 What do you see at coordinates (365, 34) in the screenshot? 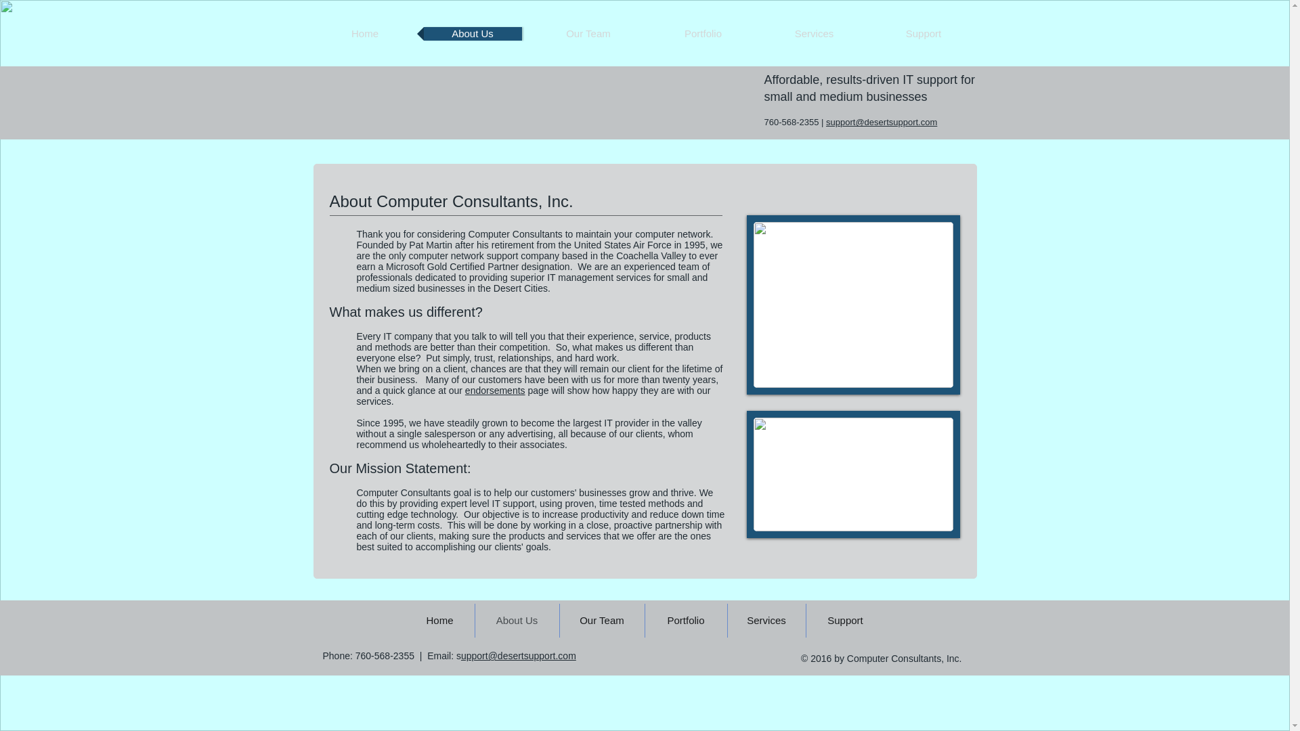
I see `Home` at bounding box center [365, 34].